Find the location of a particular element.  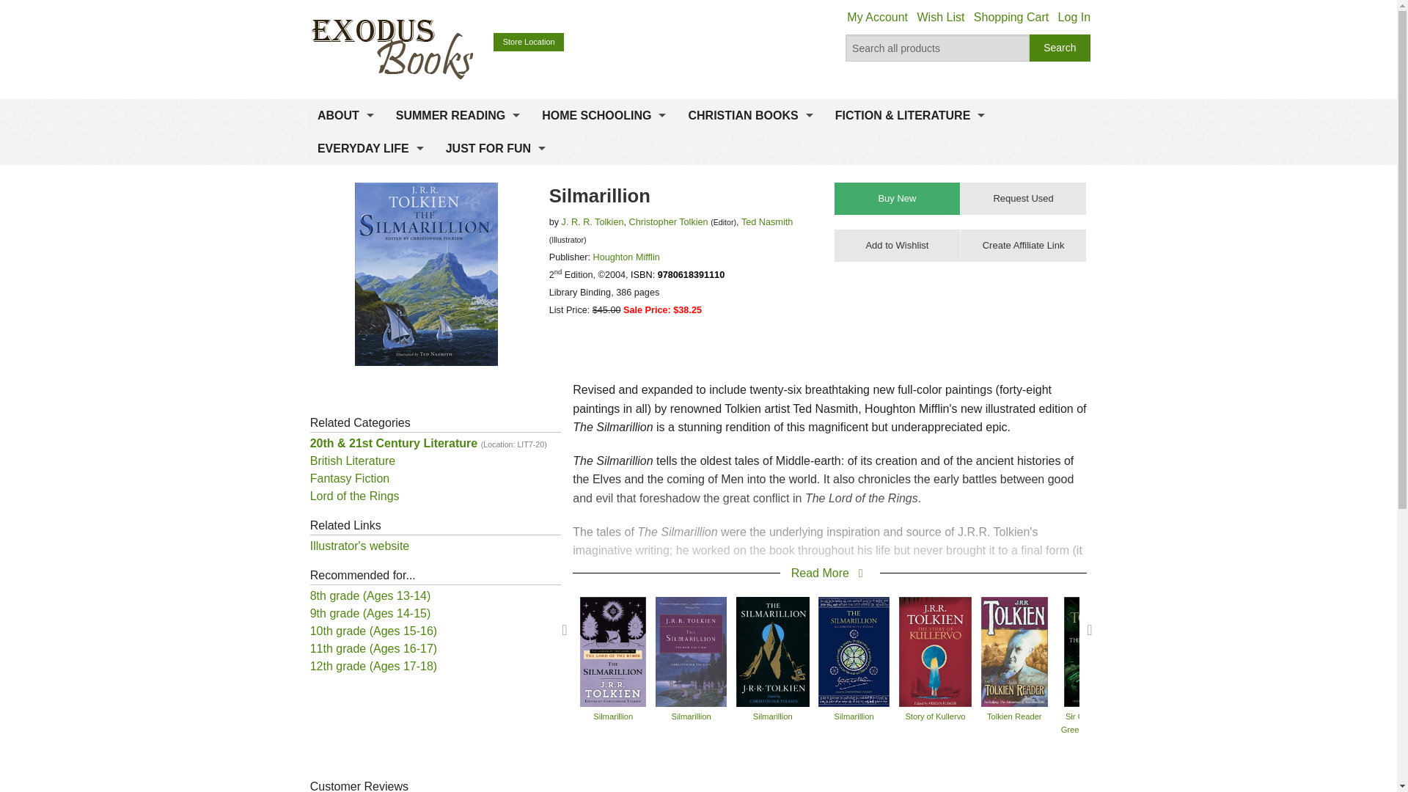

Silmarillion is located at coordinates (692, 651).